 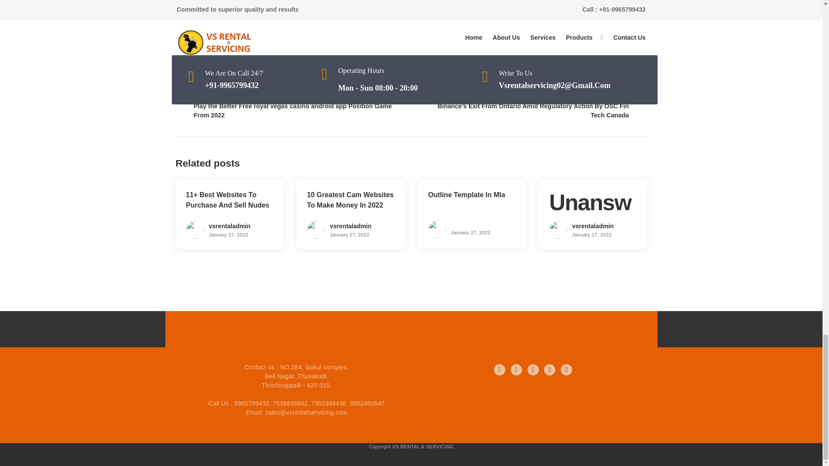 I want to click on Posts by vsrentaladmin, so click(x=592, y=226).